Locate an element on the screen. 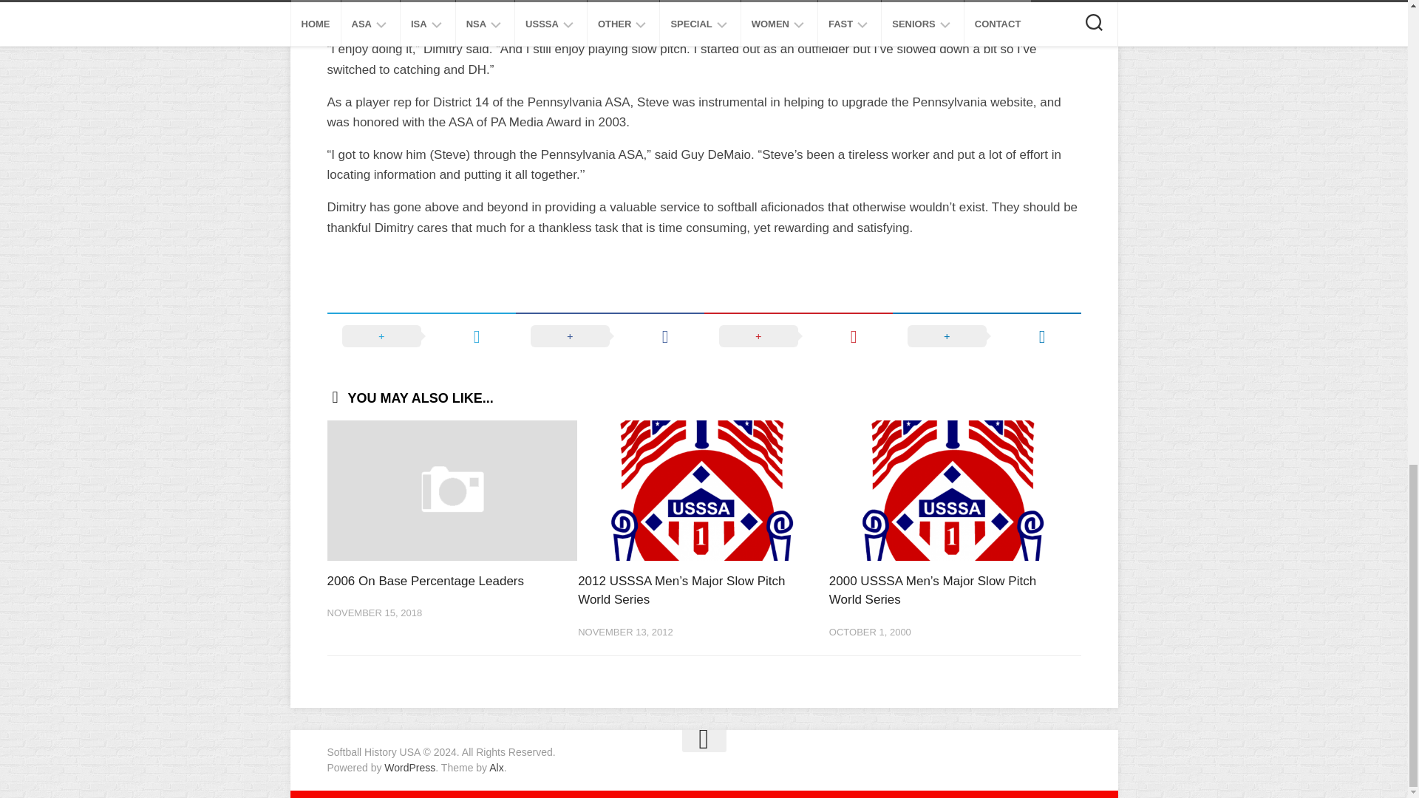  Share on LinkedIn is located at coordinates (987, 336).